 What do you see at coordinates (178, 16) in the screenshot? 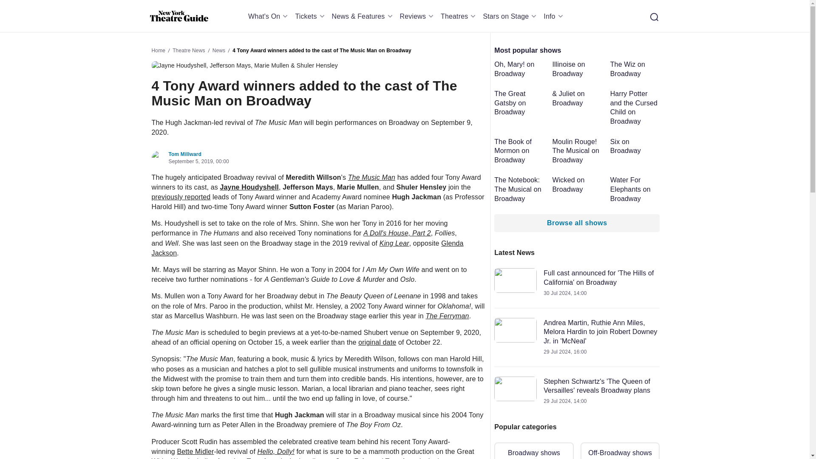
I see `Home` at bounding box center [178, 16].